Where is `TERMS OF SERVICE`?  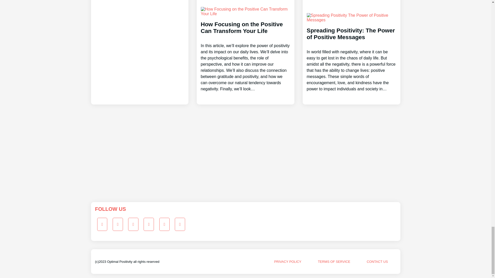
TERMS OF SERVICE is located at coordinates (334, 262).